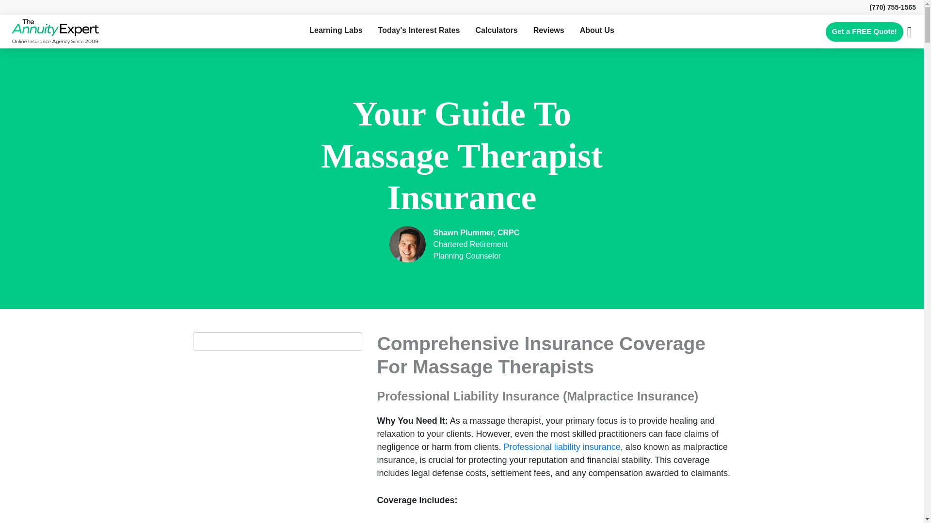 This screenshot has width=931, height=523. Describe the element at coordinates (864, 32) in the screenshot. I see `Get a FREE Quote!` at that location.